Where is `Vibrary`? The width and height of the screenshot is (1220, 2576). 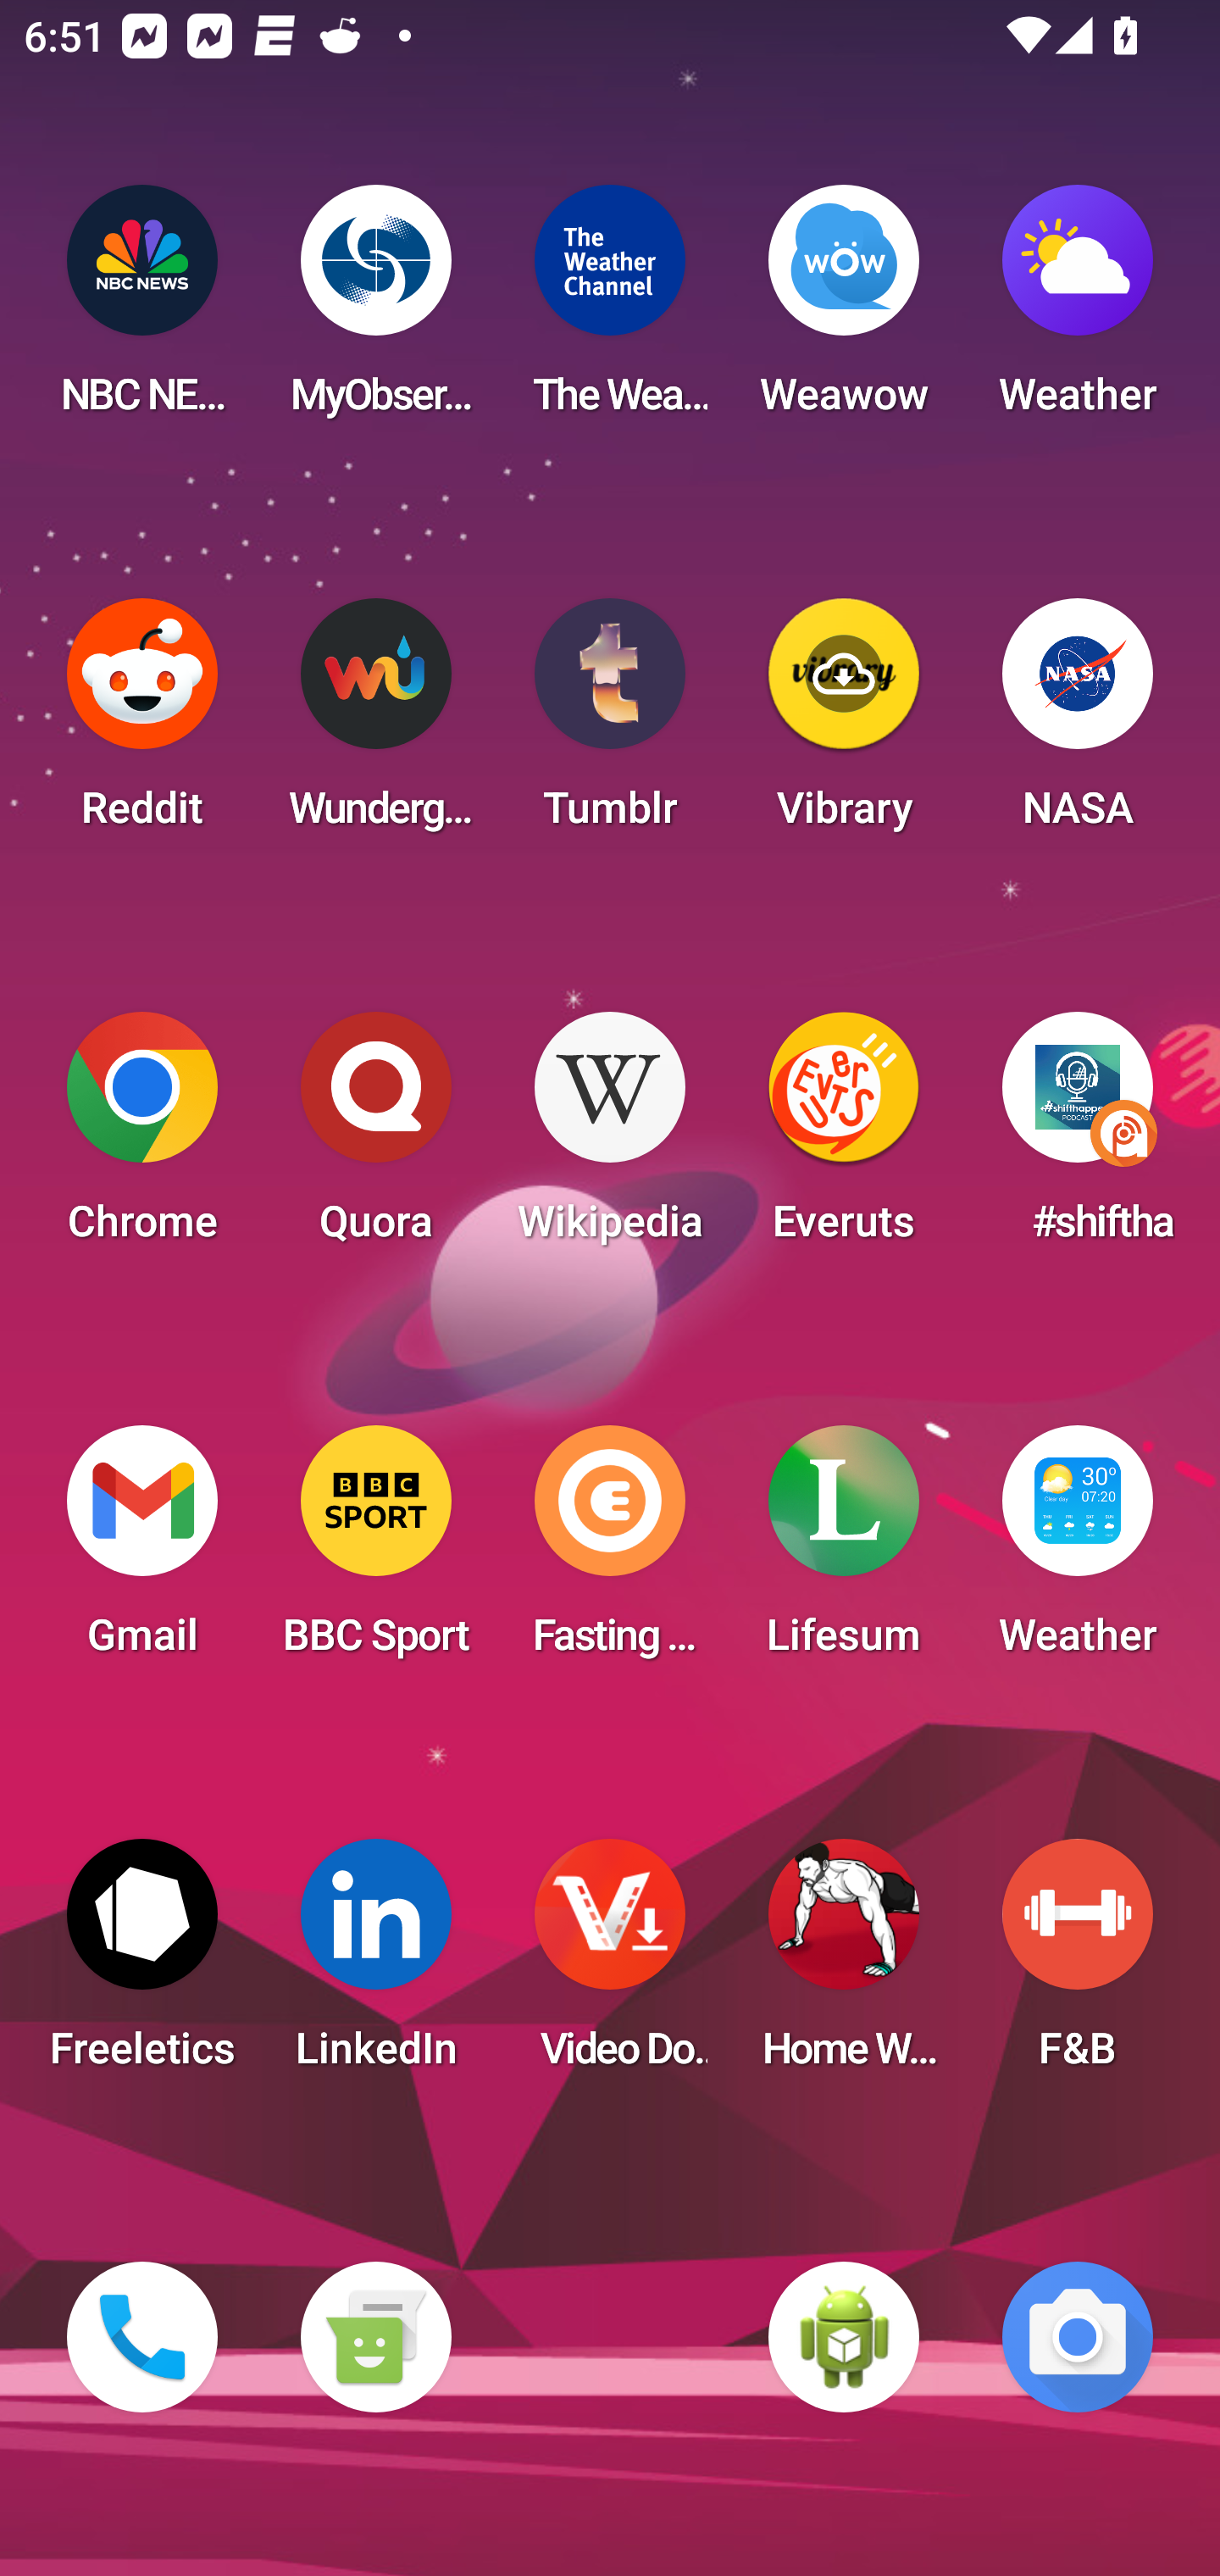
Vibrary is located at coordinates (844, 724).